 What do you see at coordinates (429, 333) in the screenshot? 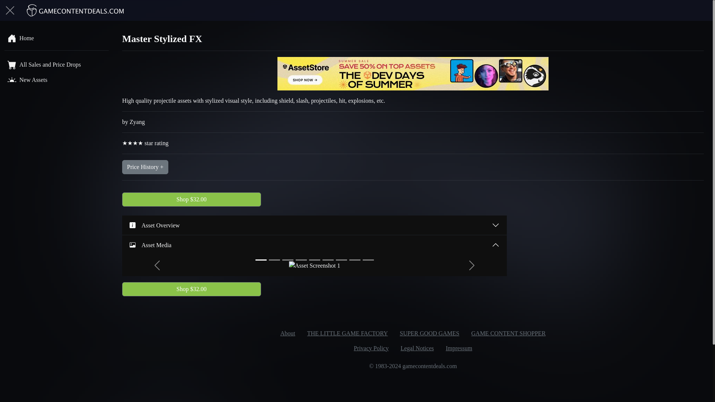
I see `SUPER GOOD GAMES` at bounding box center [429, 333].